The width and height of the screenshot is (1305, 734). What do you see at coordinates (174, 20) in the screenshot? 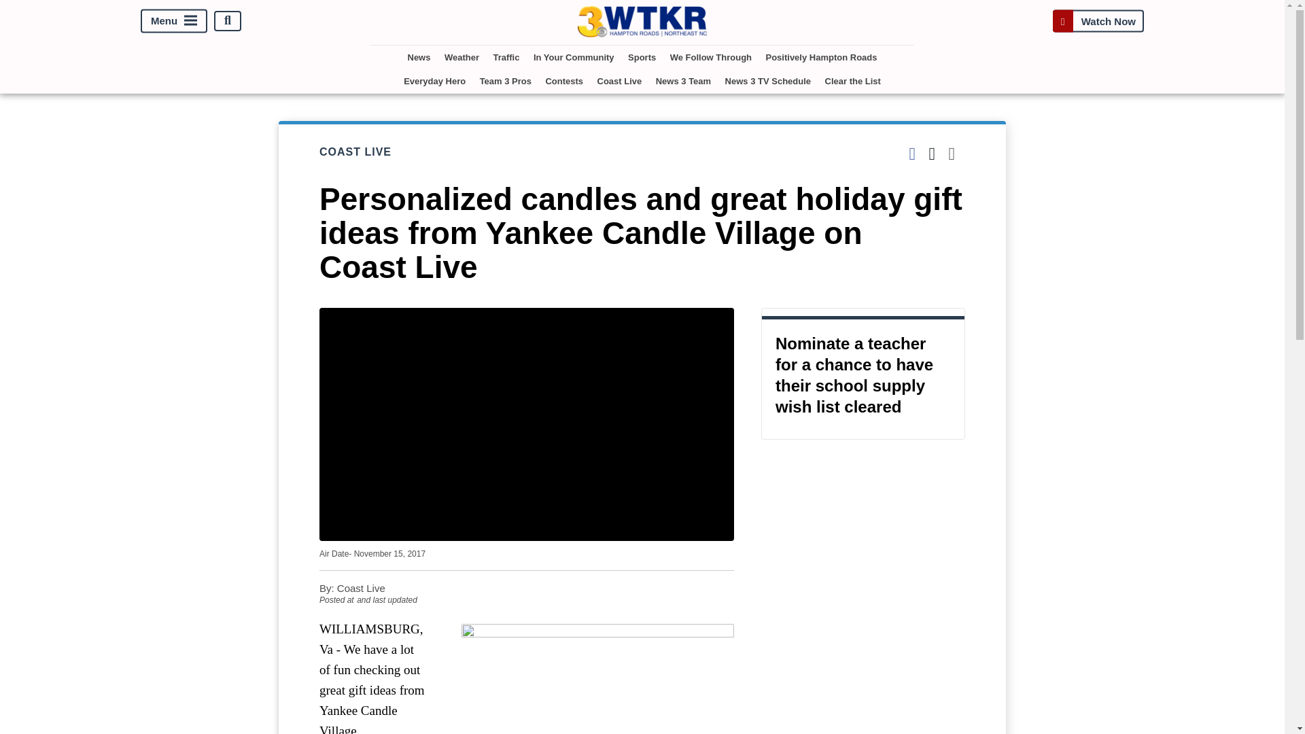
I see `Menu` at bounding box center [174, 20].